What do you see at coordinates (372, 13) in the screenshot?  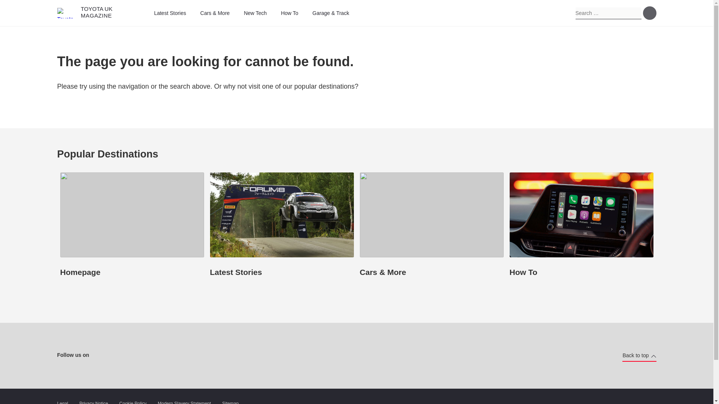 I see `Facebook` at bounding box center [372, 13].